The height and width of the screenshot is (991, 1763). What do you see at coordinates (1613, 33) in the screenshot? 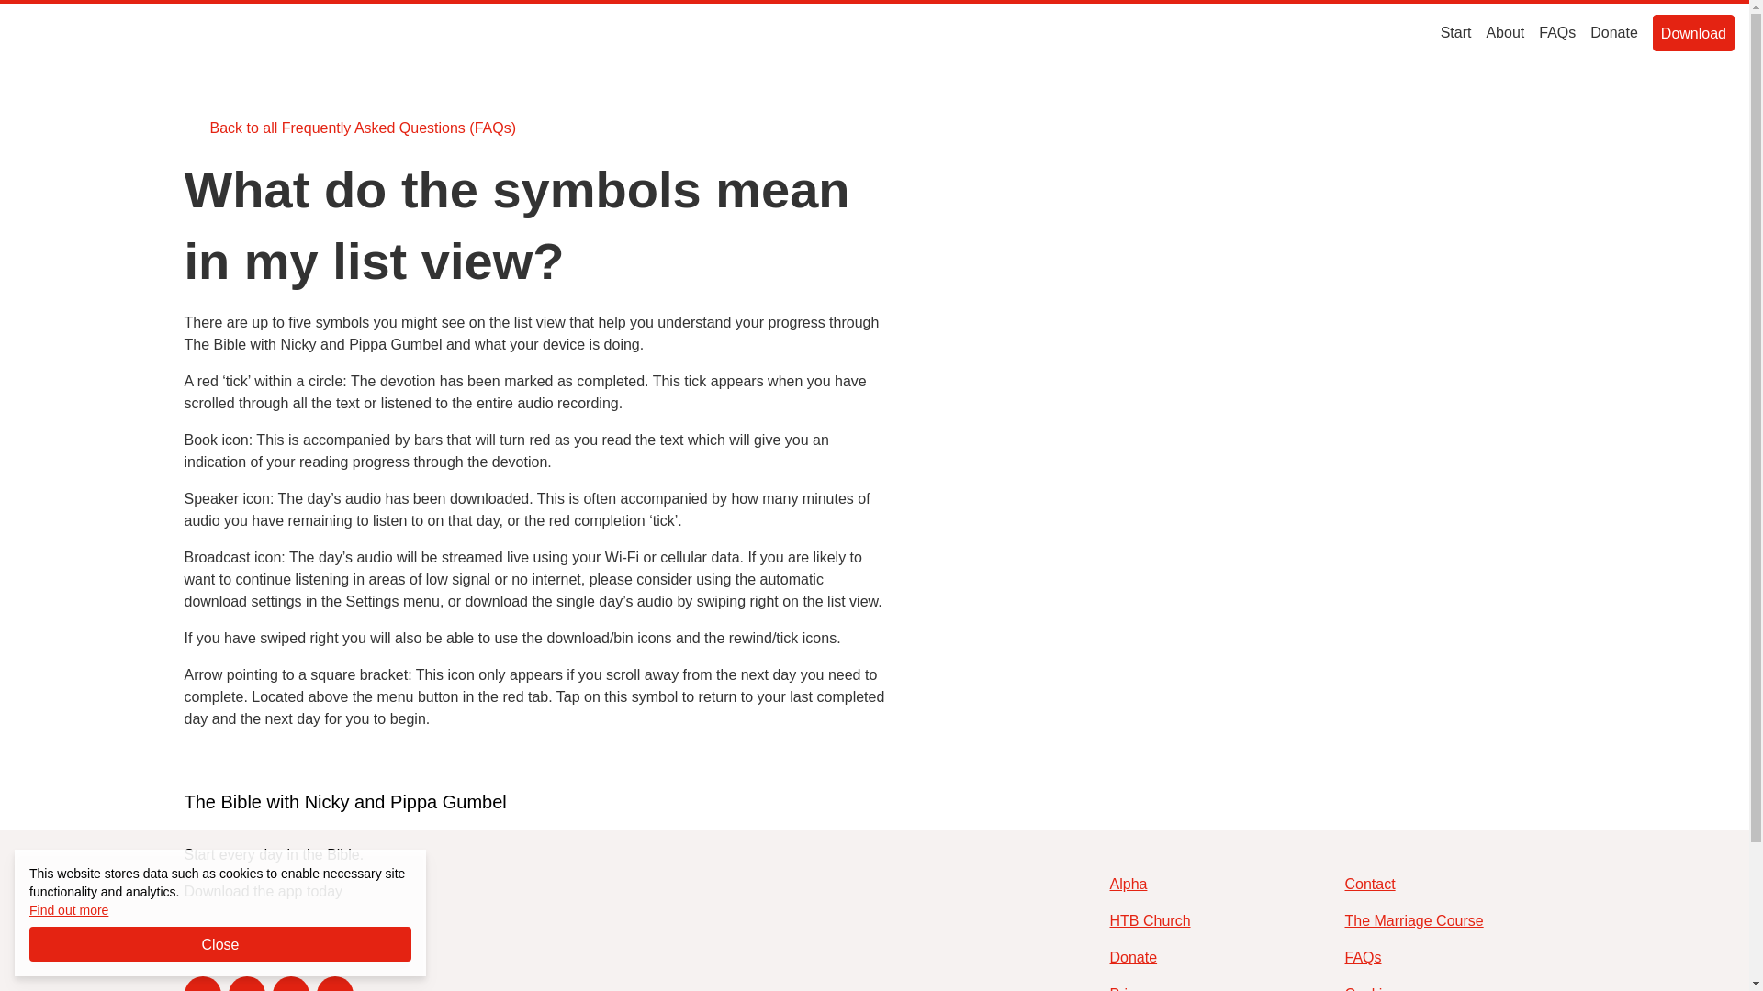
I see `Donate` at bounding box center [1613, 33].